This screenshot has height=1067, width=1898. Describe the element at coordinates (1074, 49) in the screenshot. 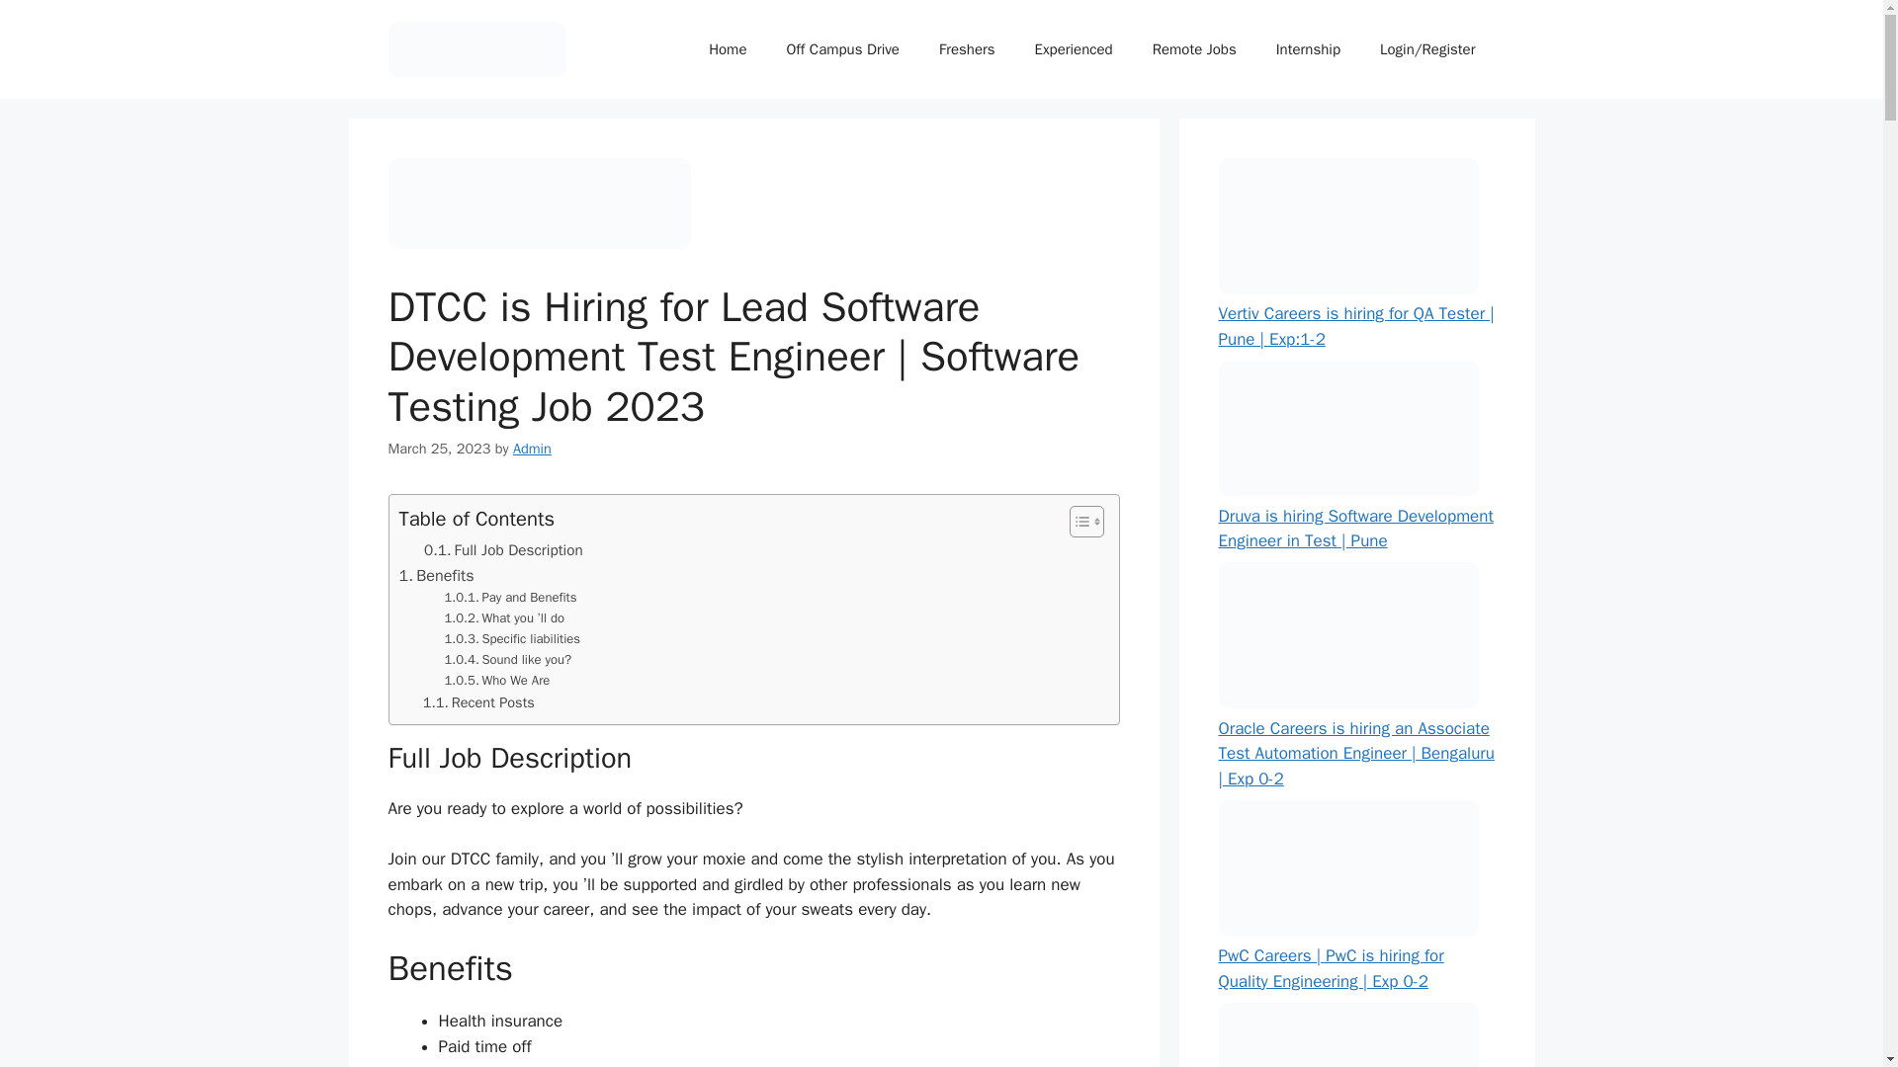

I see `Experienced` at that location.